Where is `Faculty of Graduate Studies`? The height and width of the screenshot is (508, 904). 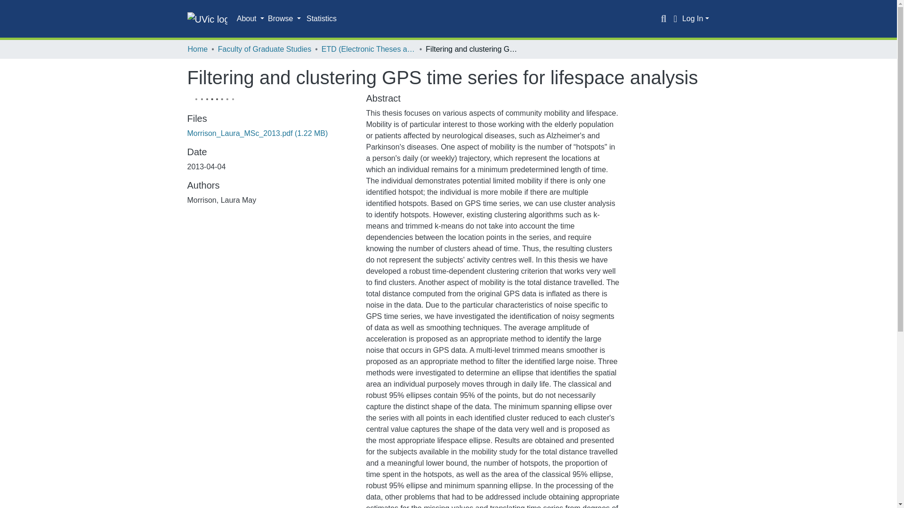
Faculty of Graduate Studies is located at coordinates (264, 49).